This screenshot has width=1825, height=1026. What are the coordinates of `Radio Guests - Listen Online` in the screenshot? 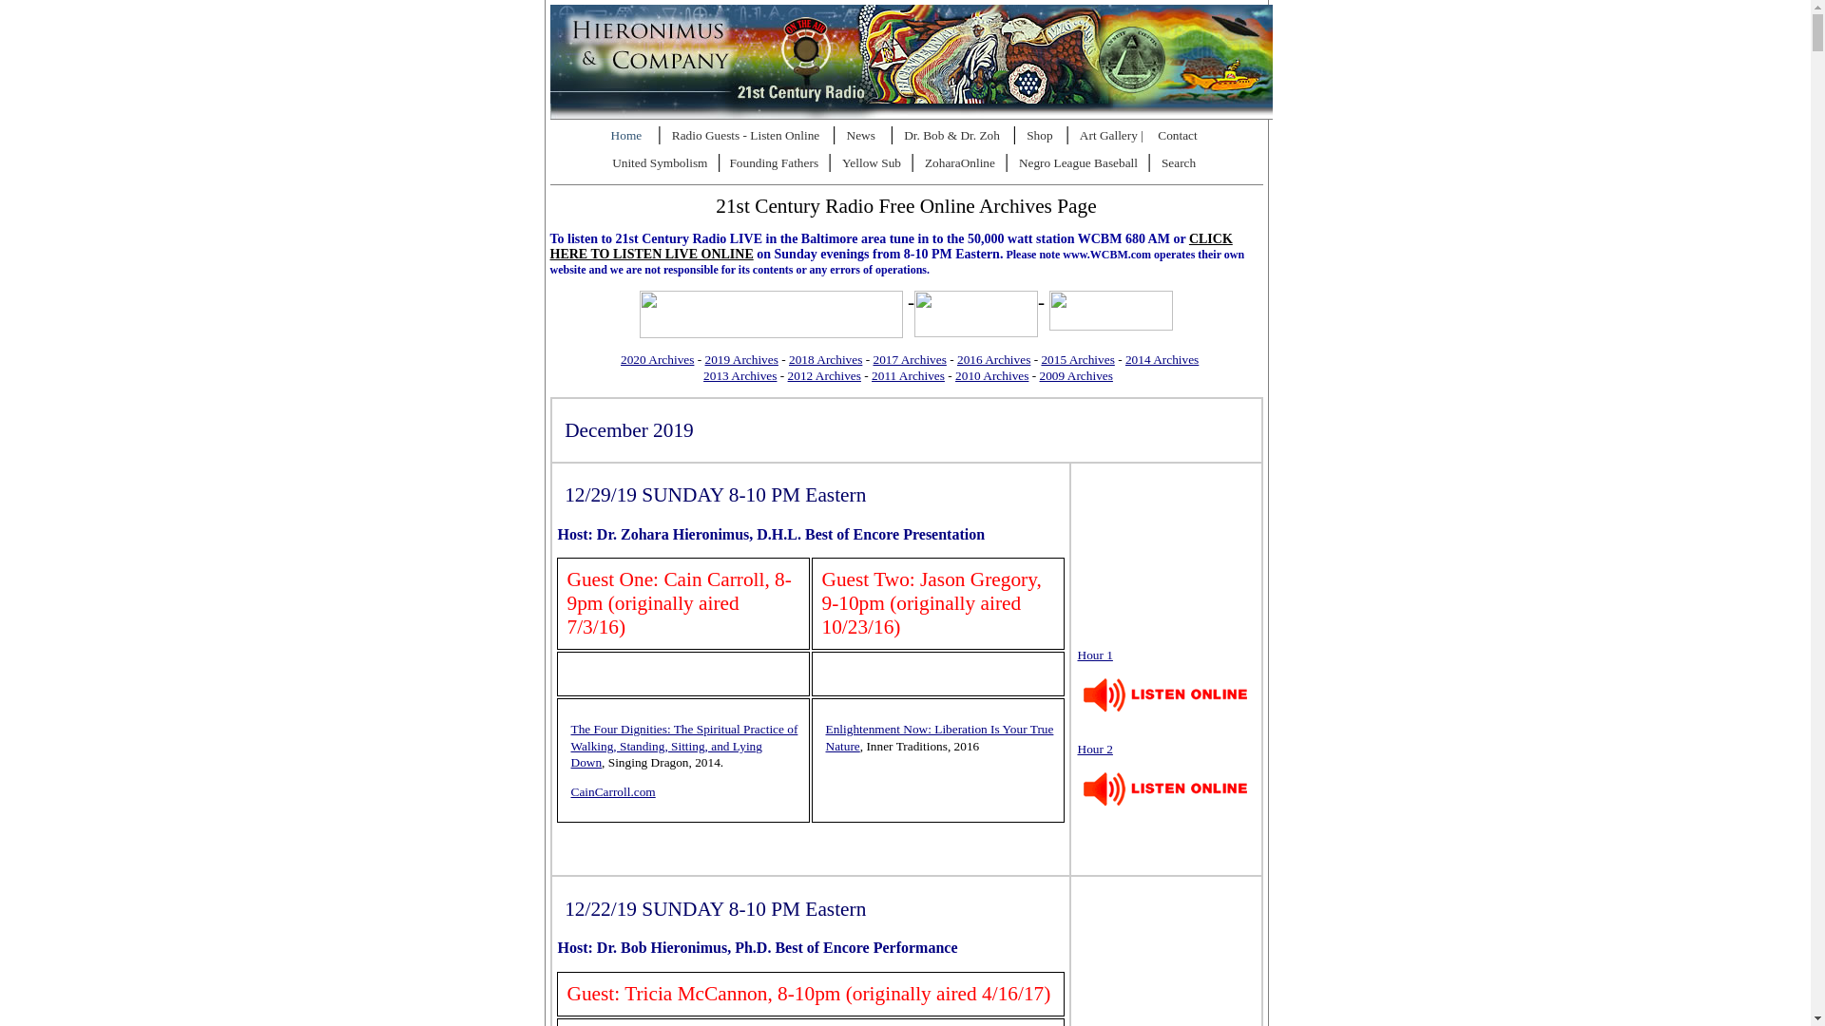 It's located at (751, 137).